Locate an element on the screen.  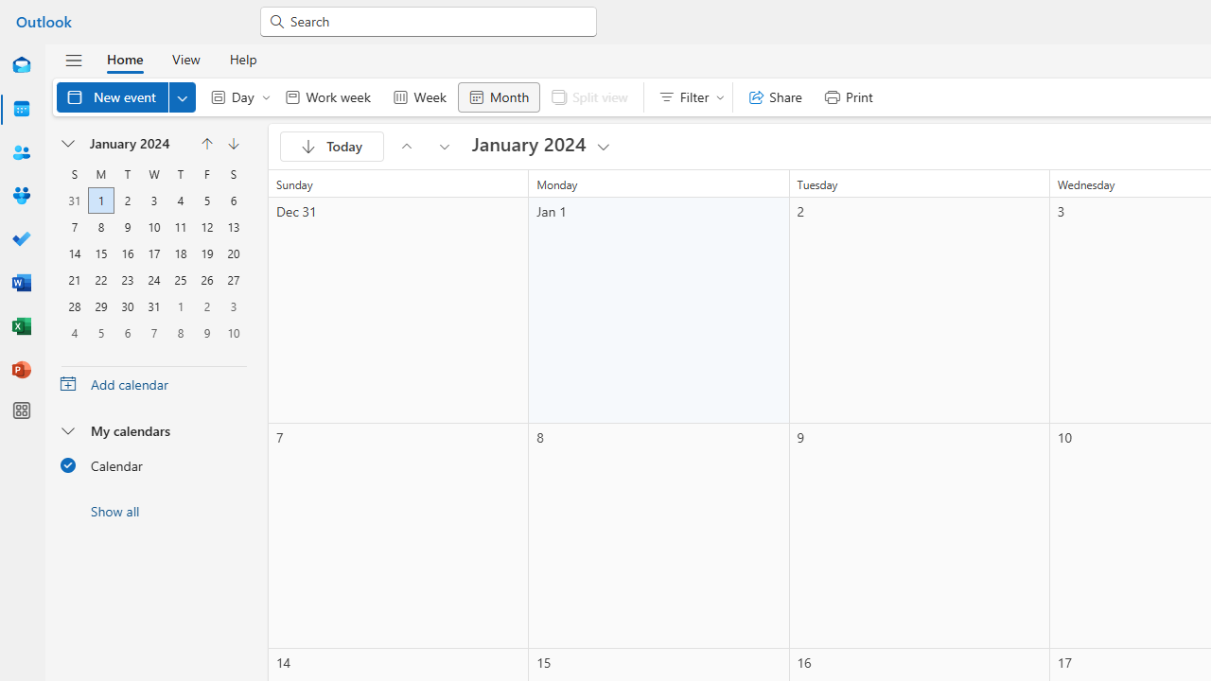
17, January, 2024 is located at coordinates (153, 253).